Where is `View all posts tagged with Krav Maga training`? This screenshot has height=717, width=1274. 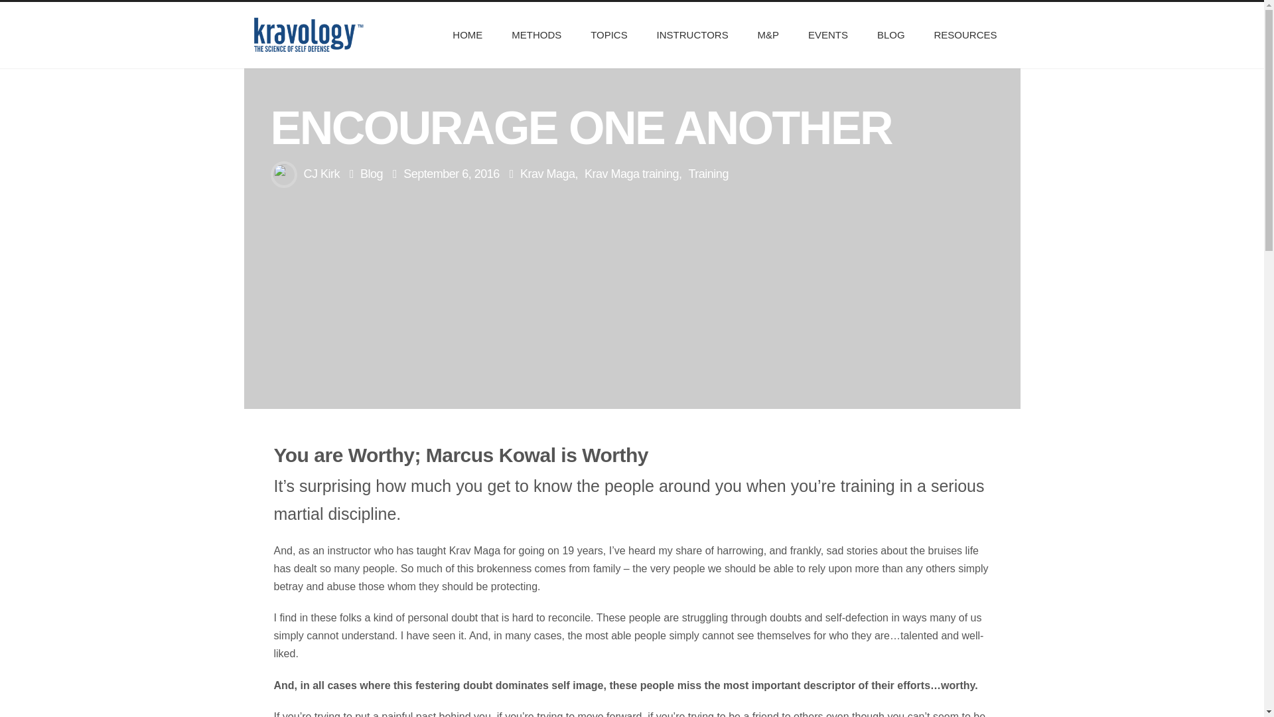
View all posts tagged with Krav Maga training is located at coordinates (632, 174).